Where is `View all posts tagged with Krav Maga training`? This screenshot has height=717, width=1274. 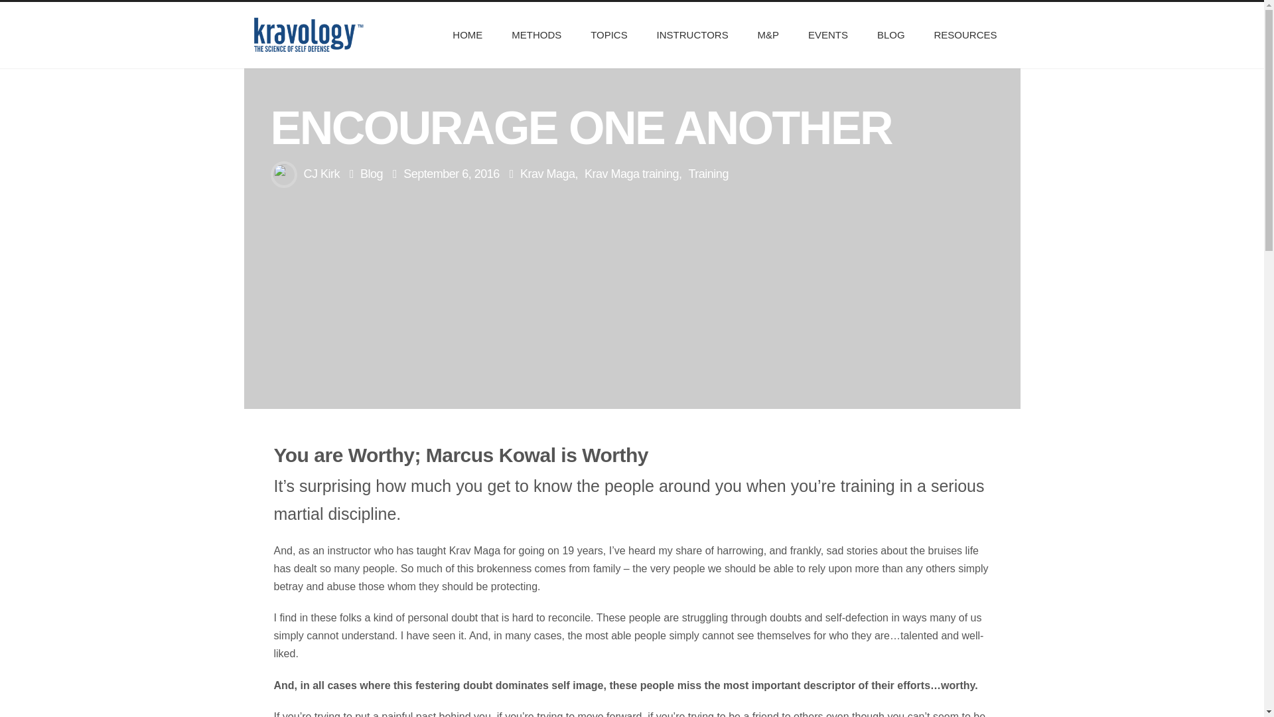
View all posts tagged with Krav Maga training is located at coordinates (632, 174).